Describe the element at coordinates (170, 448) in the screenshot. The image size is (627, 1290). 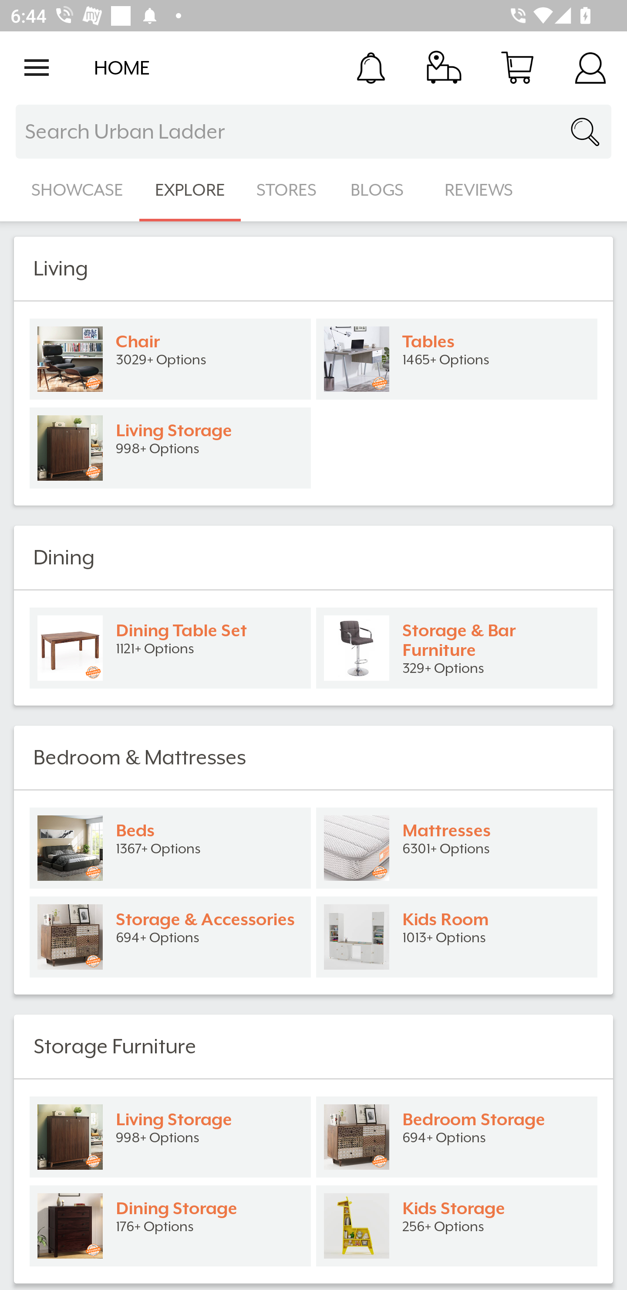
I see `Living Storage 998+ Options` at that location.